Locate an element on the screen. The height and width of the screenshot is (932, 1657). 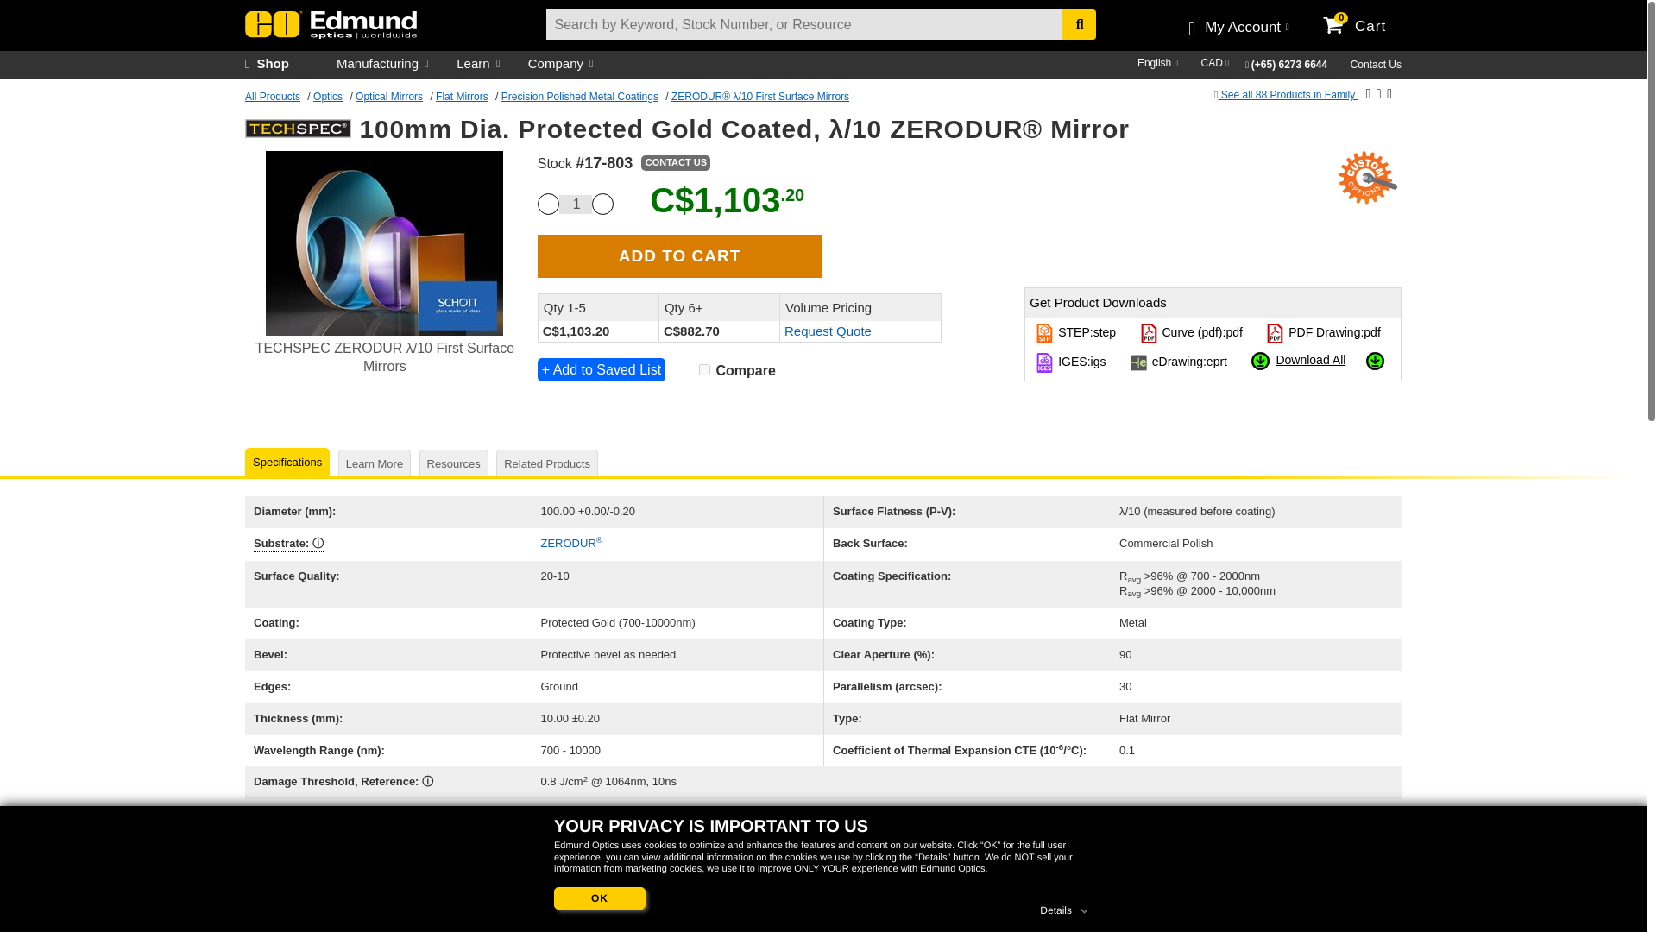
1 is located at coordinates (575, 204).